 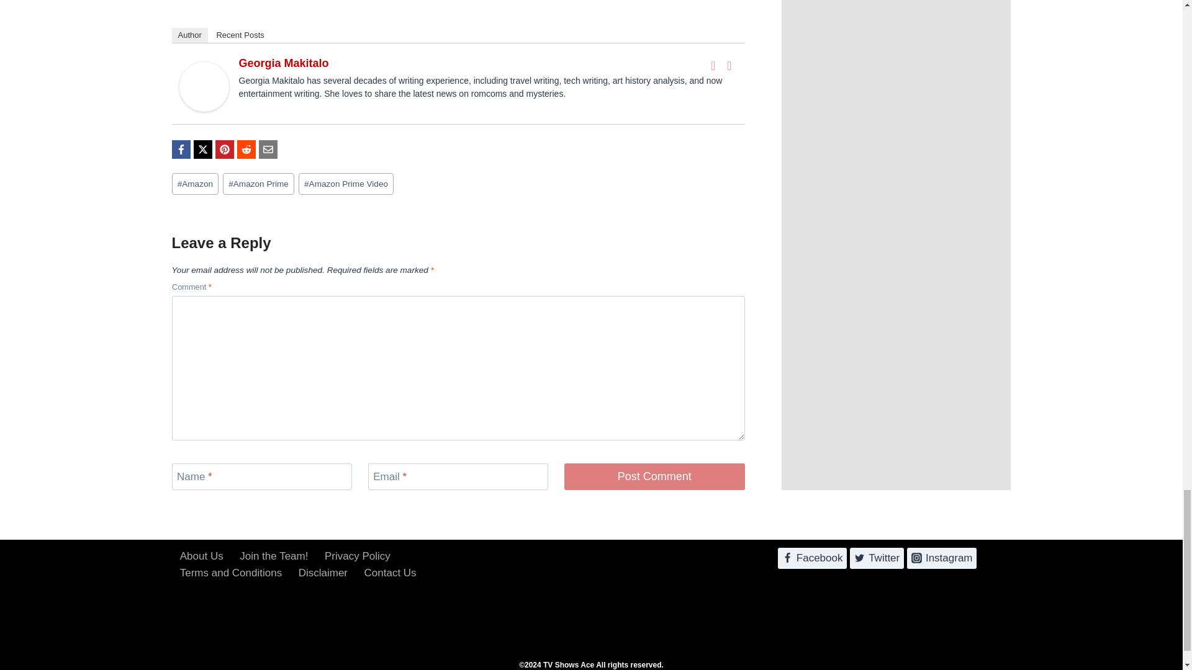 I want to click on Amazon Prime Video, so click(x=346, y=184).